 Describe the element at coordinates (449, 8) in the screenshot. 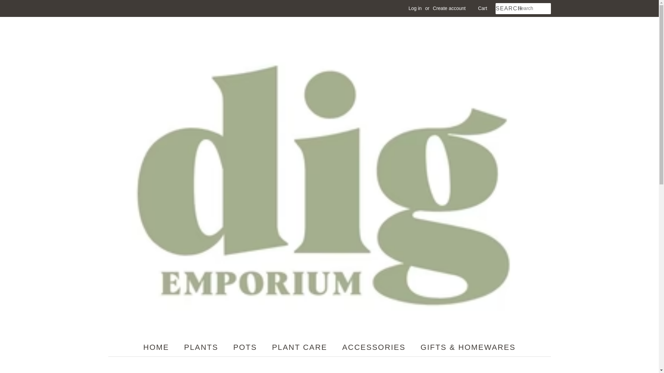

I see `Create account` at that location.